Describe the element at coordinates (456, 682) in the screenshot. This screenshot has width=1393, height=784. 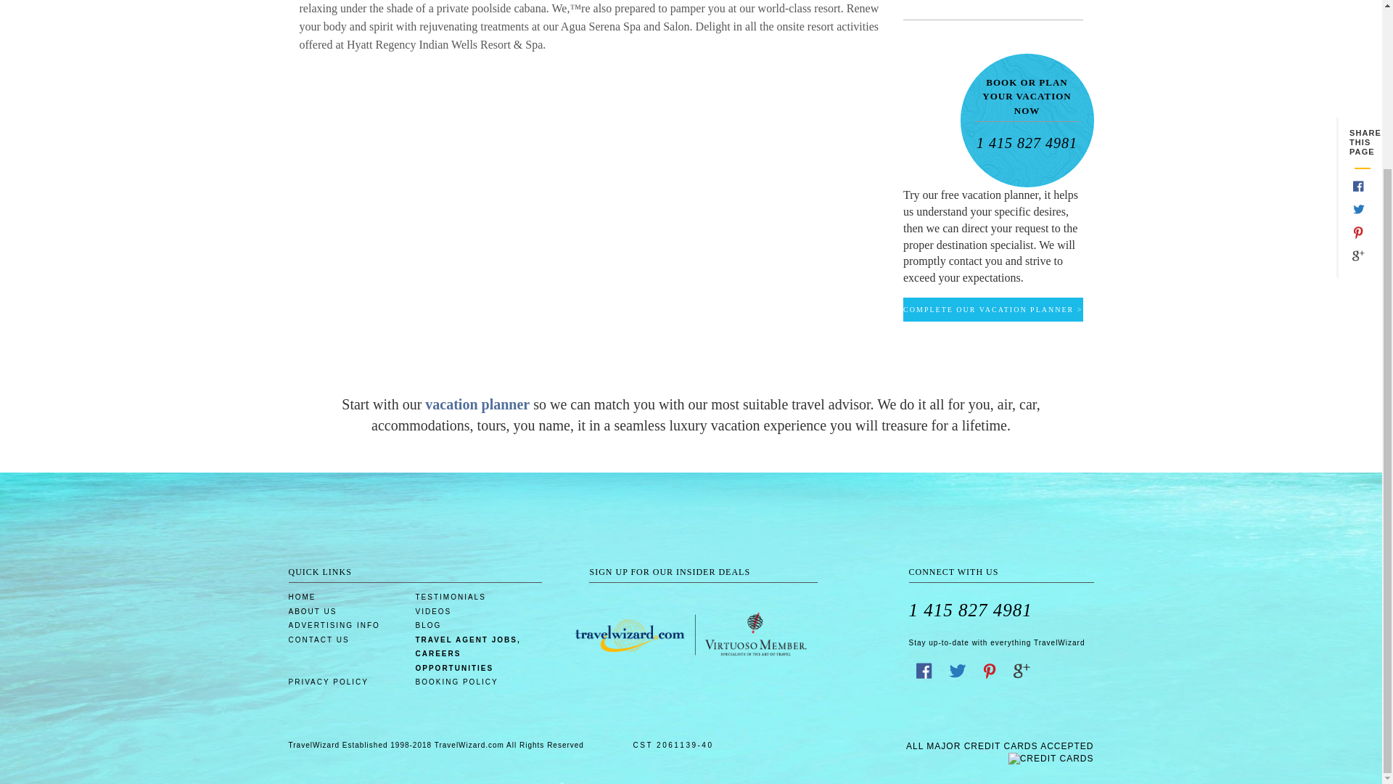
I see `BOOKING POLICY` at that location.